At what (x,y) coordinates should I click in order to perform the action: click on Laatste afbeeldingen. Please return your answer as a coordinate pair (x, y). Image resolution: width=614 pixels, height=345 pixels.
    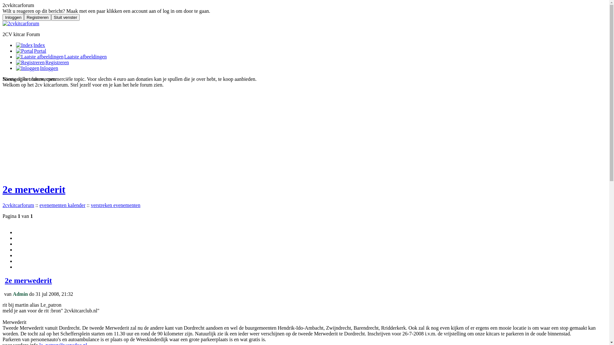
    Looking at the image, I should click on (61, 57).